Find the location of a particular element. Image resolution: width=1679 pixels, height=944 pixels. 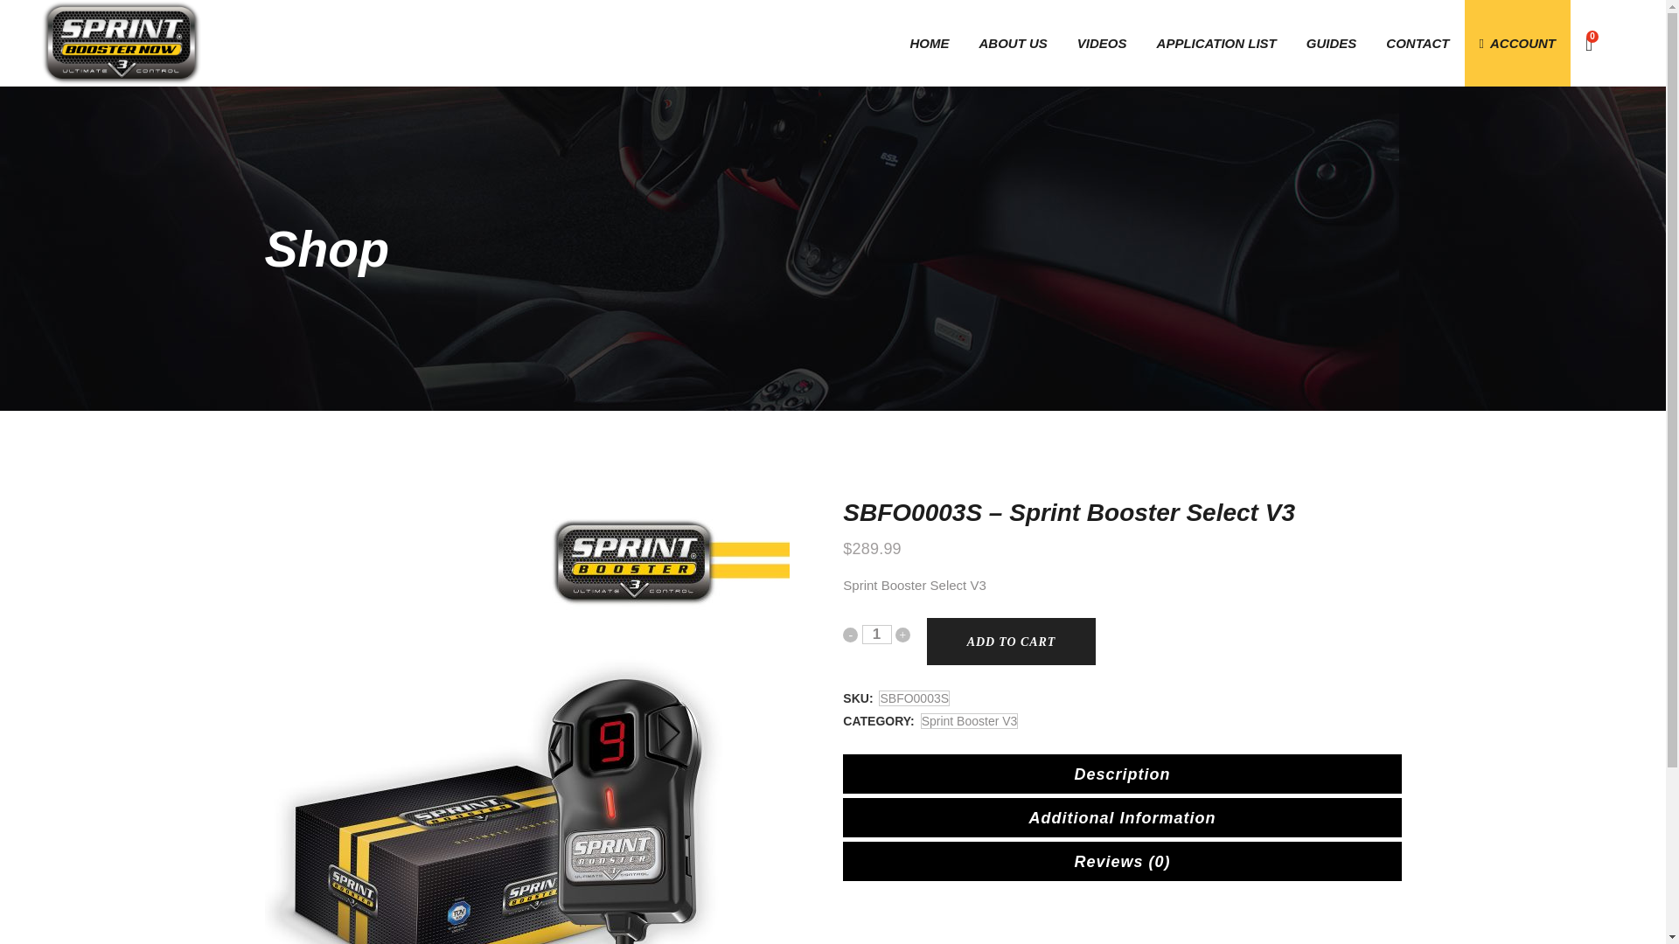

Sprint Booster V3 is located at coordinates (969, 720).